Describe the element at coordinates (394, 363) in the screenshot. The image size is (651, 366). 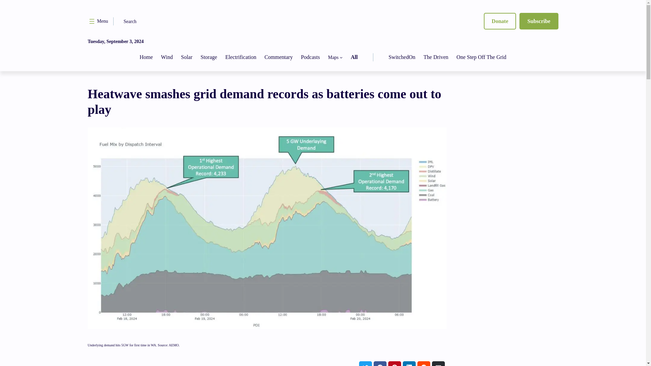
I see `Share on Pinterest` at that location.